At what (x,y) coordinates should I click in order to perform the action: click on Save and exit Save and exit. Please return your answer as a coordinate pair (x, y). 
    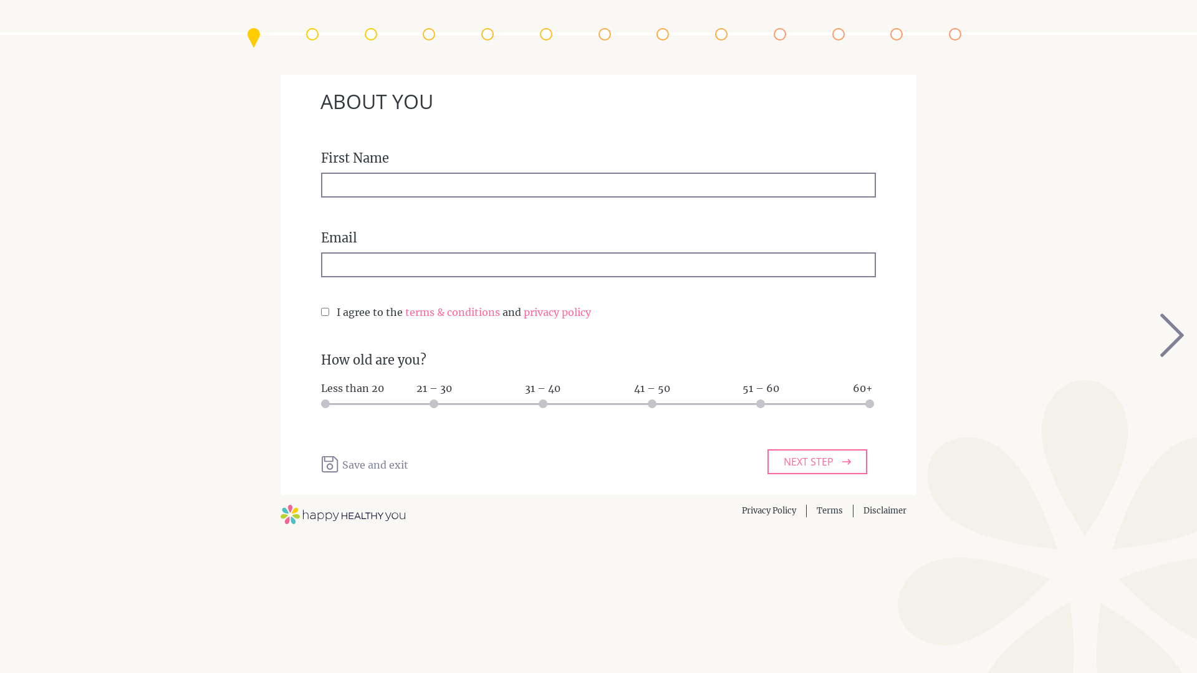
    Looking at the image, I should click on (365, 464).